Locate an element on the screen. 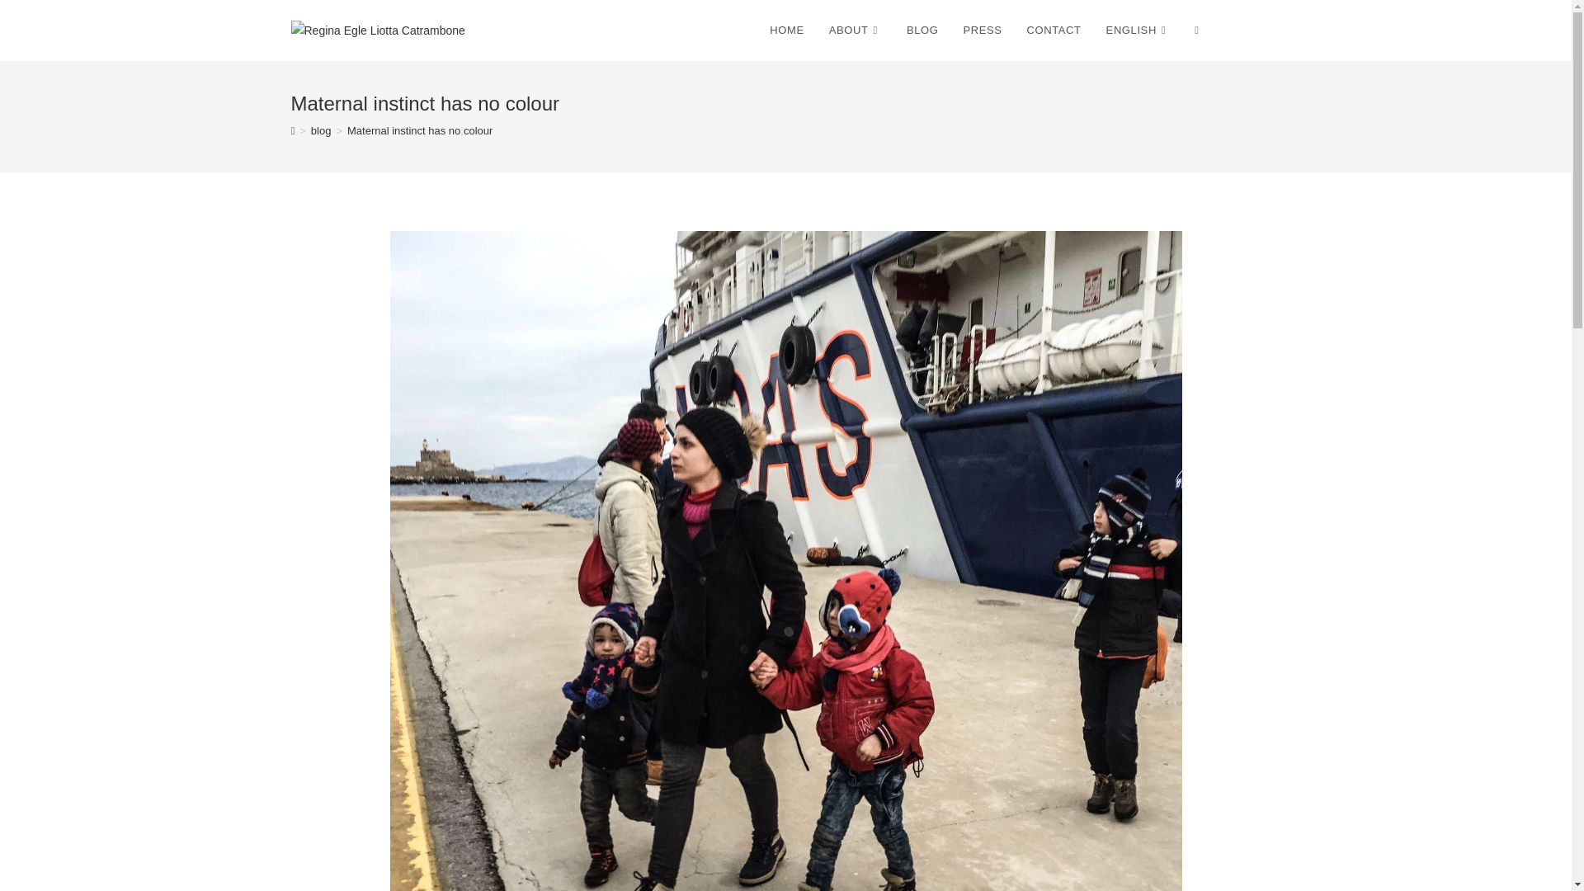 The width and height of the screenshot is (1584, 891). BLOG is located at coordinates (922, 31).